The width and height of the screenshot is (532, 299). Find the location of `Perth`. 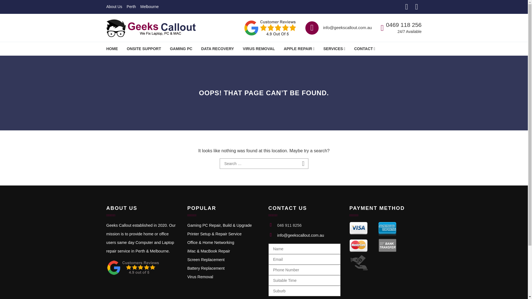

Perth is located at coordinates (131, 7).